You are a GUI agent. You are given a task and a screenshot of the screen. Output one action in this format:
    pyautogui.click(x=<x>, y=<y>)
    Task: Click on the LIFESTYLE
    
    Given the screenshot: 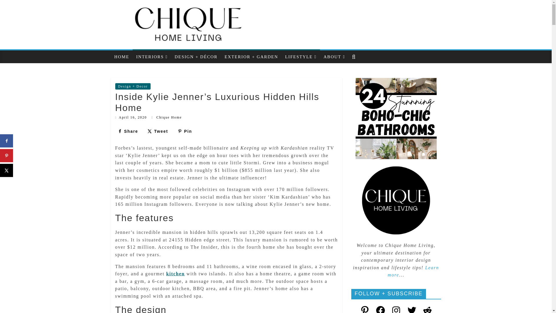 What is the action you would take?
    pyautogui.click(x=301, y=57)
    